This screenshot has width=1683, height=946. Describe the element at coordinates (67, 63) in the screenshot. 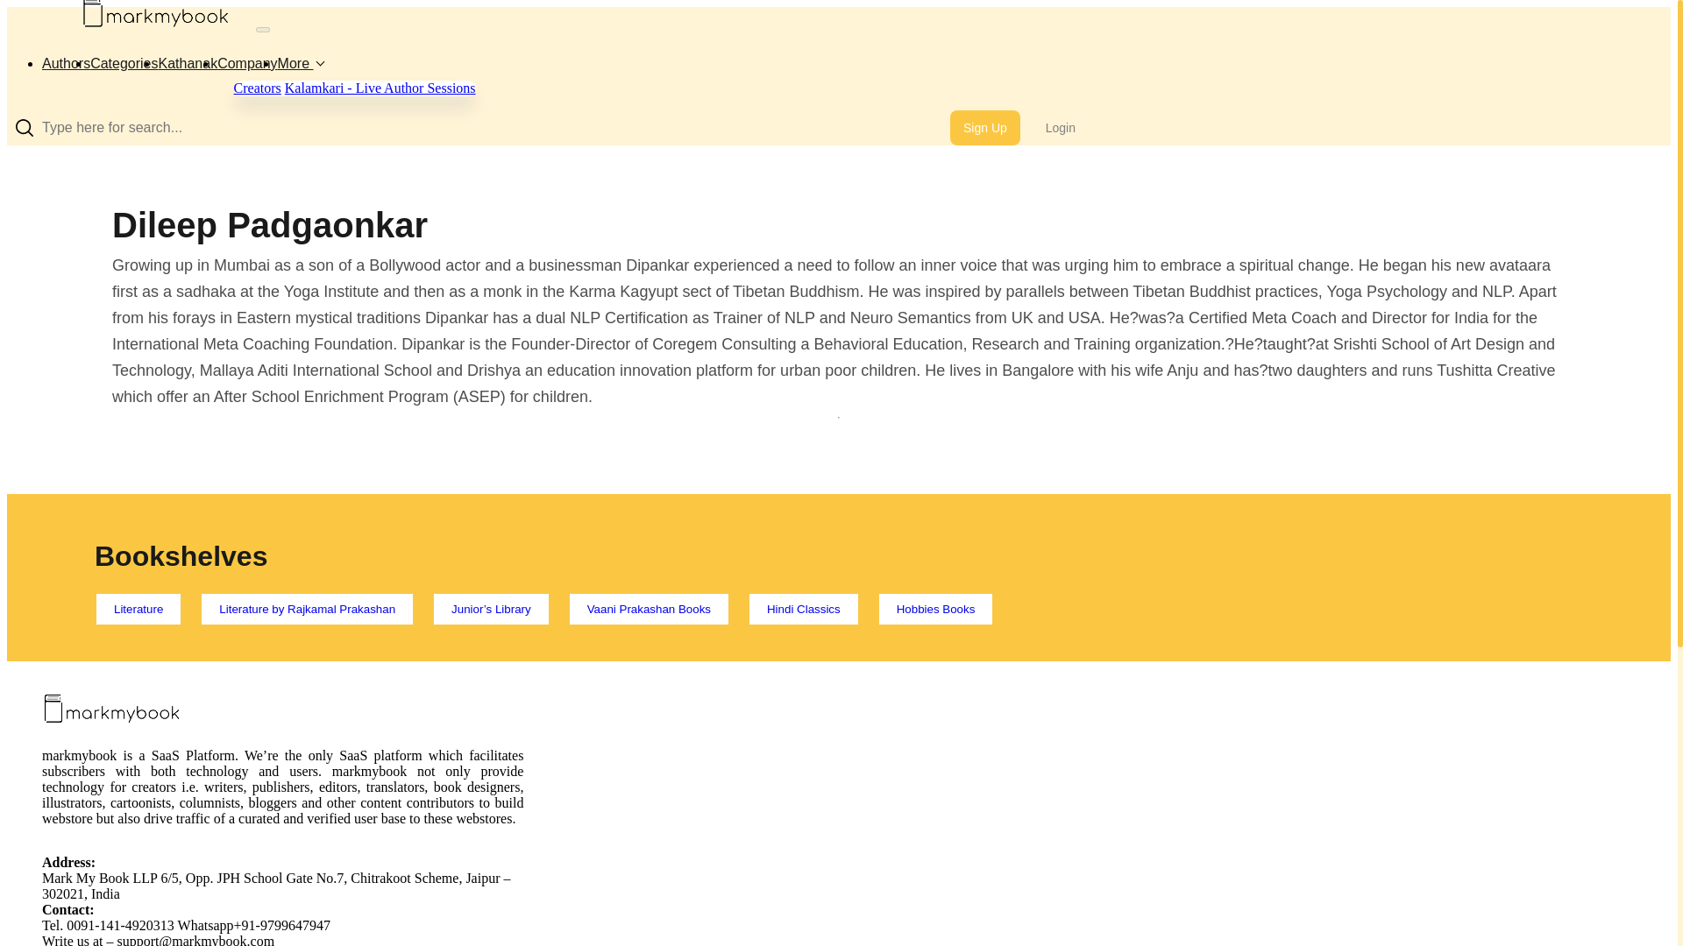

I see `Authors` at that location.